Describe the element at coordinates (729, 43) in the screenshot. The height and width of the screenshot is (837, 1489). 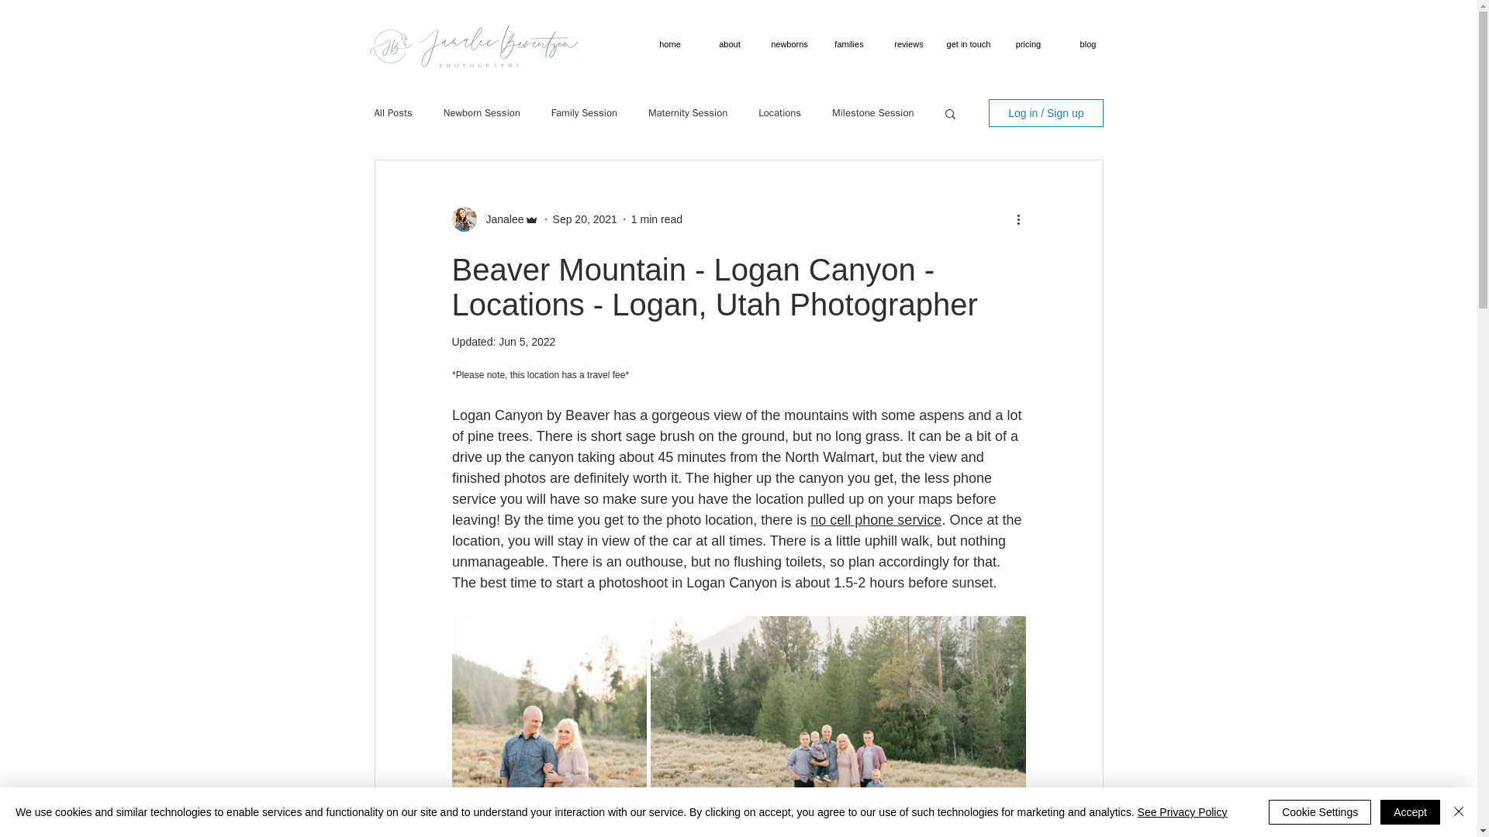
I see `about` at that location.